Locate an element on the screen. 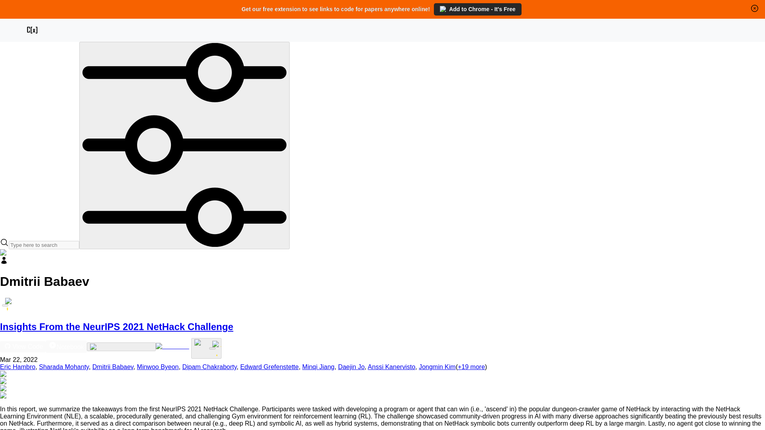 This screenshot has width=765, height=430. Dipam Chakraborty is located at coordinates (209, 366).